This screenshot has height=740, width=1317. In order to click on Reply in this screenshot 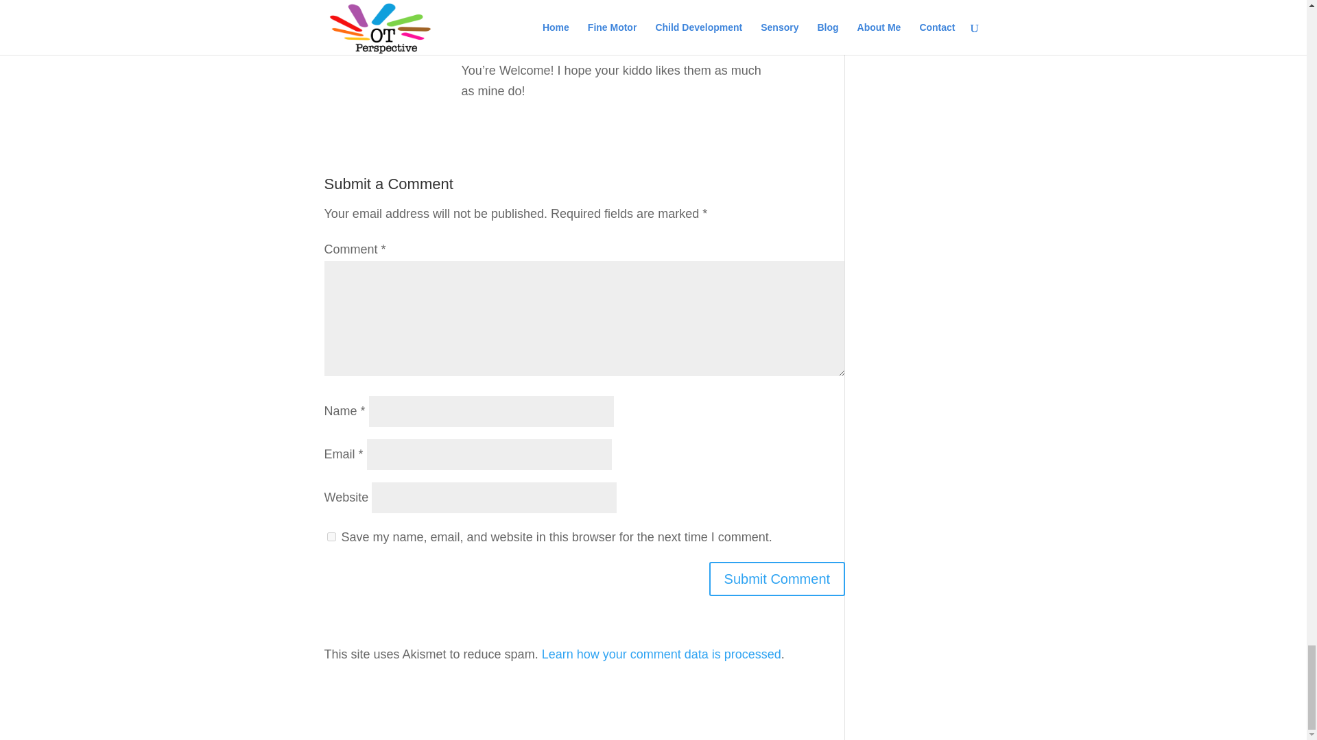, I will do `click(829, 48)`.